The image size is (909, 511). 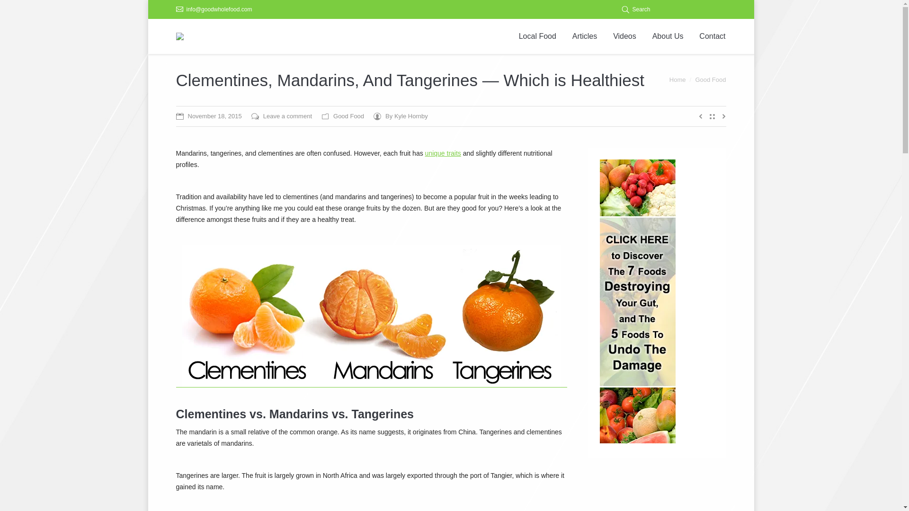 I want to click on Leave a comment, so click(x=281, y=116).